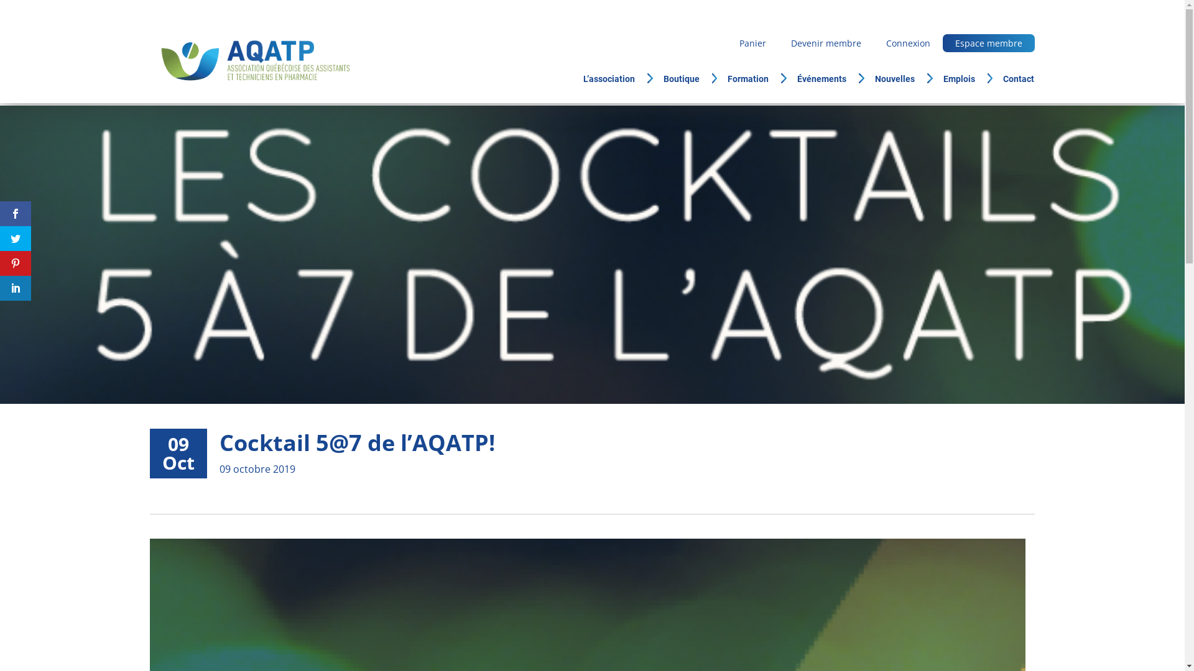 The image size is (1194, 671). I want to click on Contact, so click(1016, 80).